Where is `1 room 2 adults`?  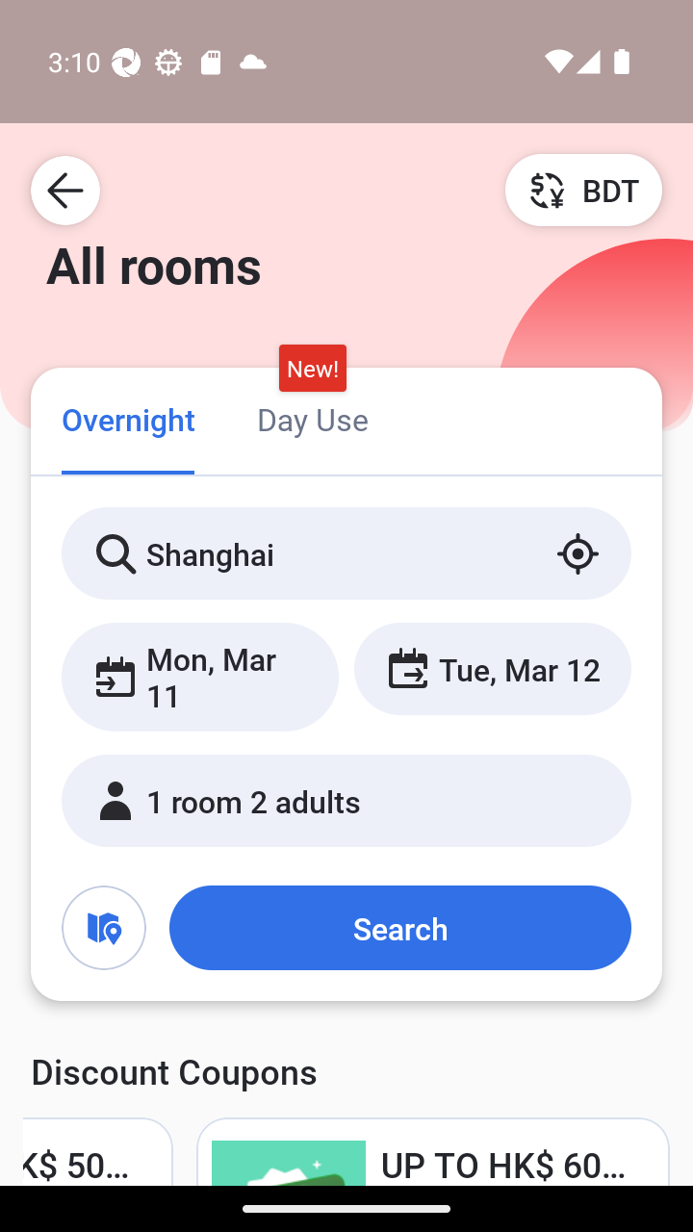
1 room 2 adults is located at coordinates (346, 801).